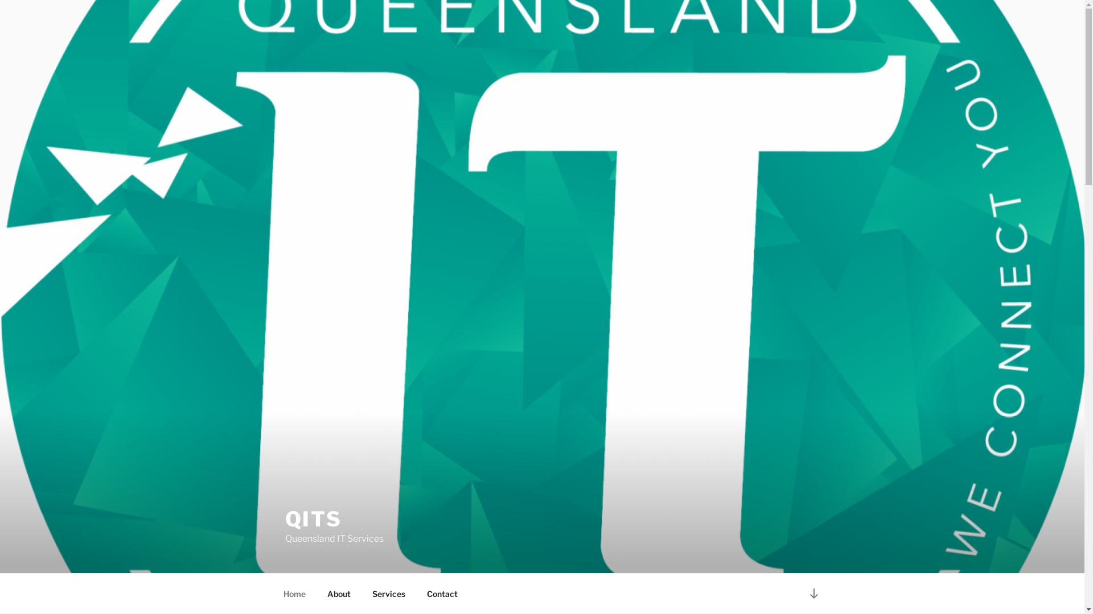 The image size is (1093, 614). Describe the element at coordinates (813, 594) in the screenshot. I see `Scroll down to content` at that location.